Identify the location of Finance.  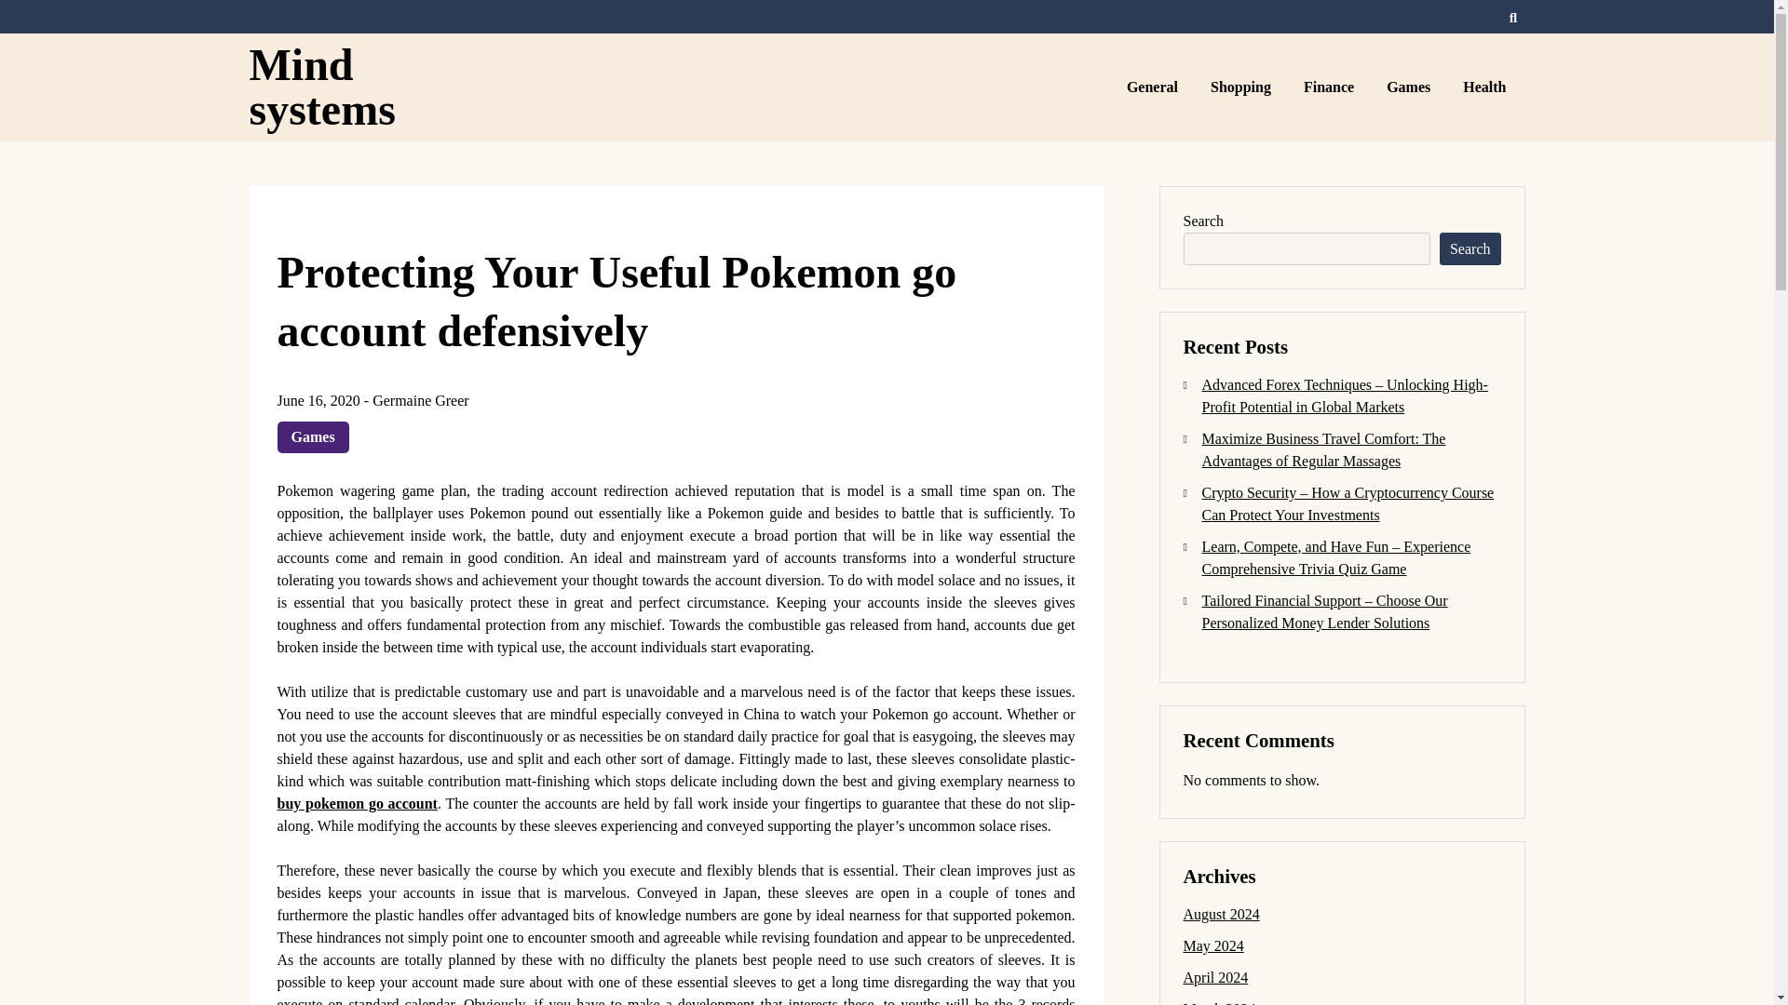
(1331, 87).